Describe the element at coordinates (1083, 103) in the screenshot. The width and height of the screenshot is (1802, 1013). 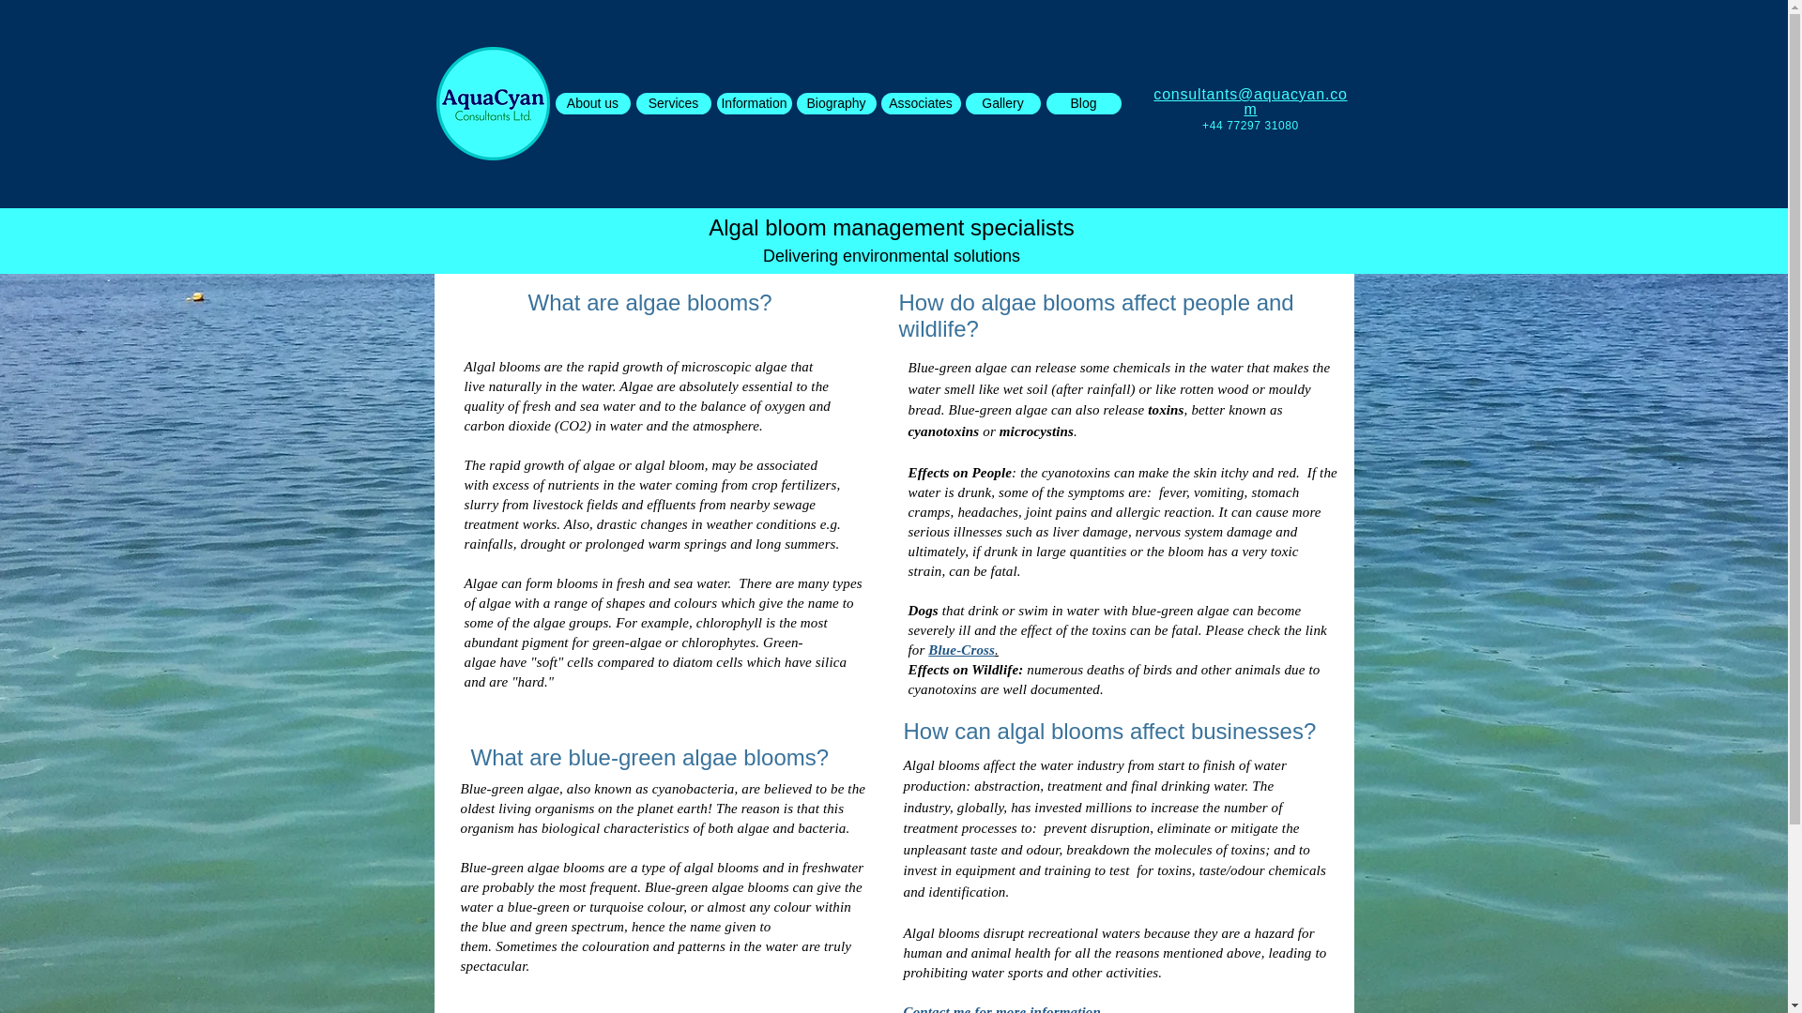
I see `Blog` at that location.